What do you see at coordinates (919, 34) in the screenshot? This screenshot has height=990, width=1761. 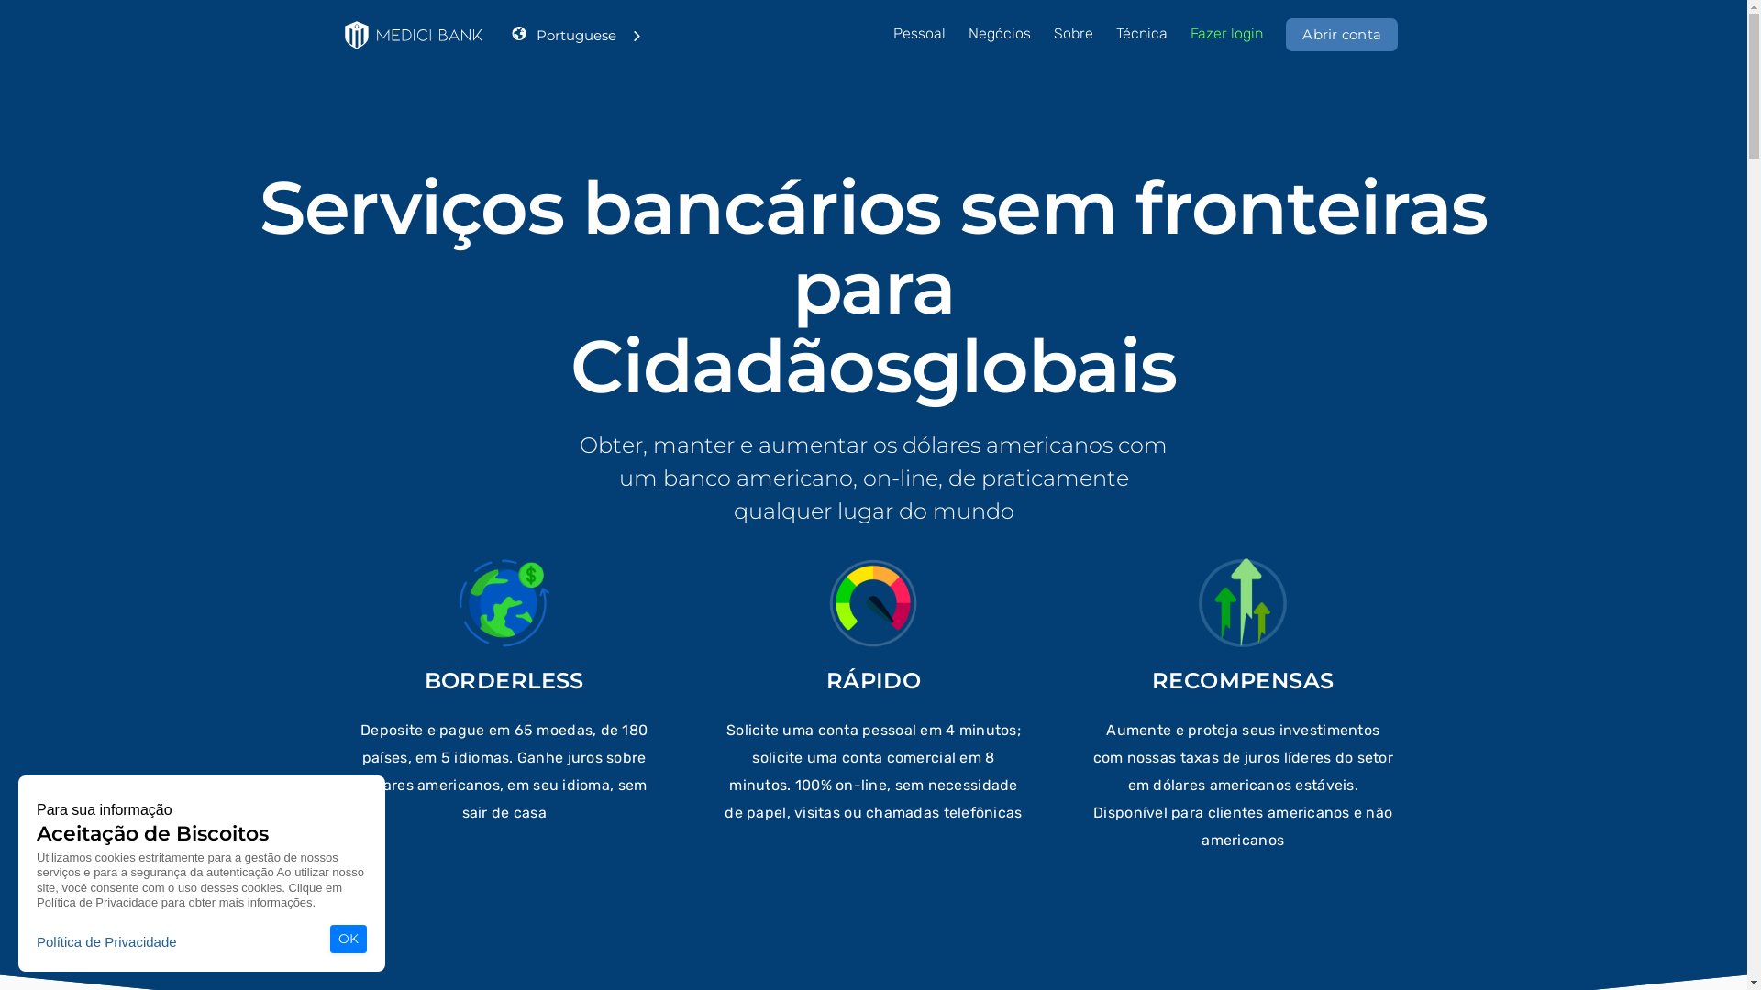 I see `Pessoal` at bounding box center [919, 34].